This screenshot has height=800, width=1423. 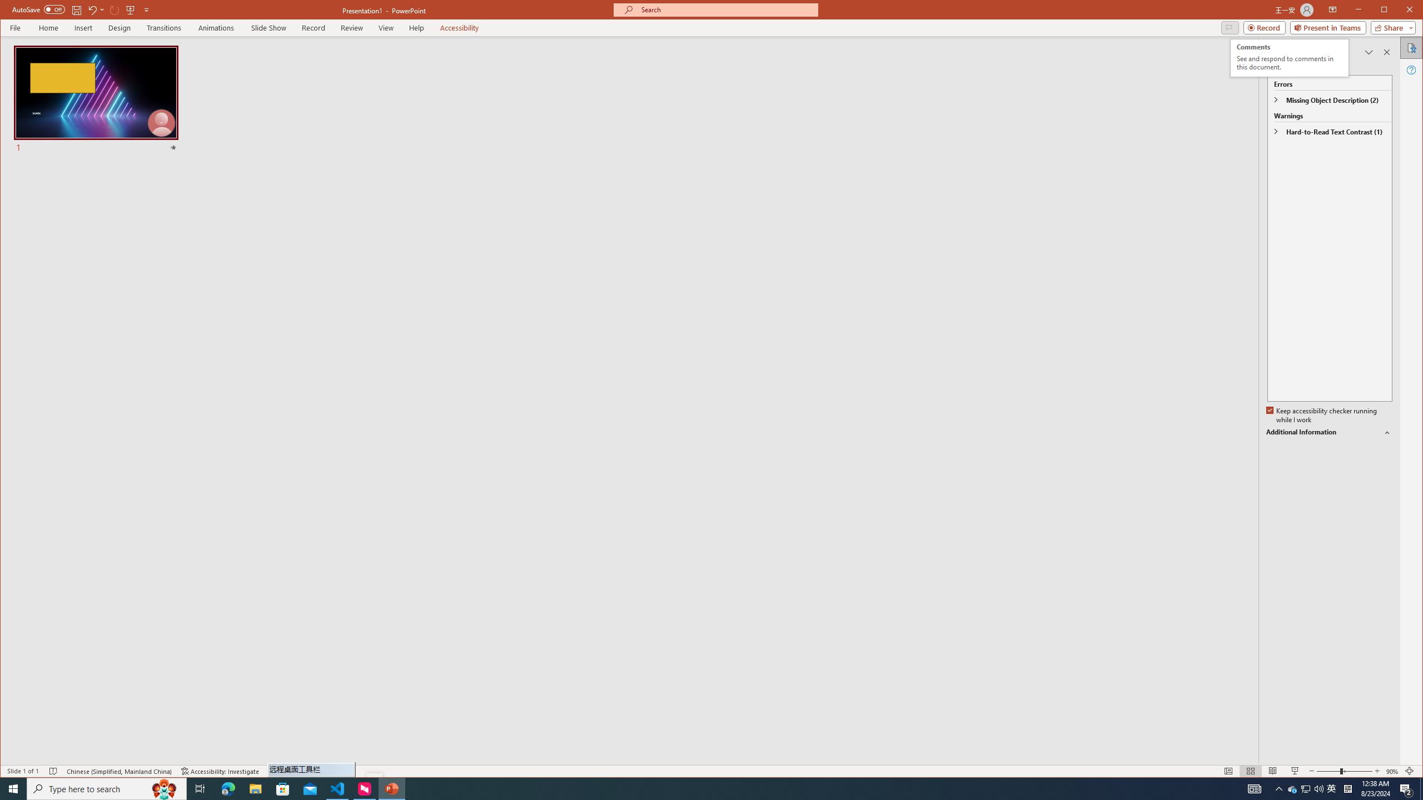 I want to click on Additional Information, so click(x=1330, y=432).